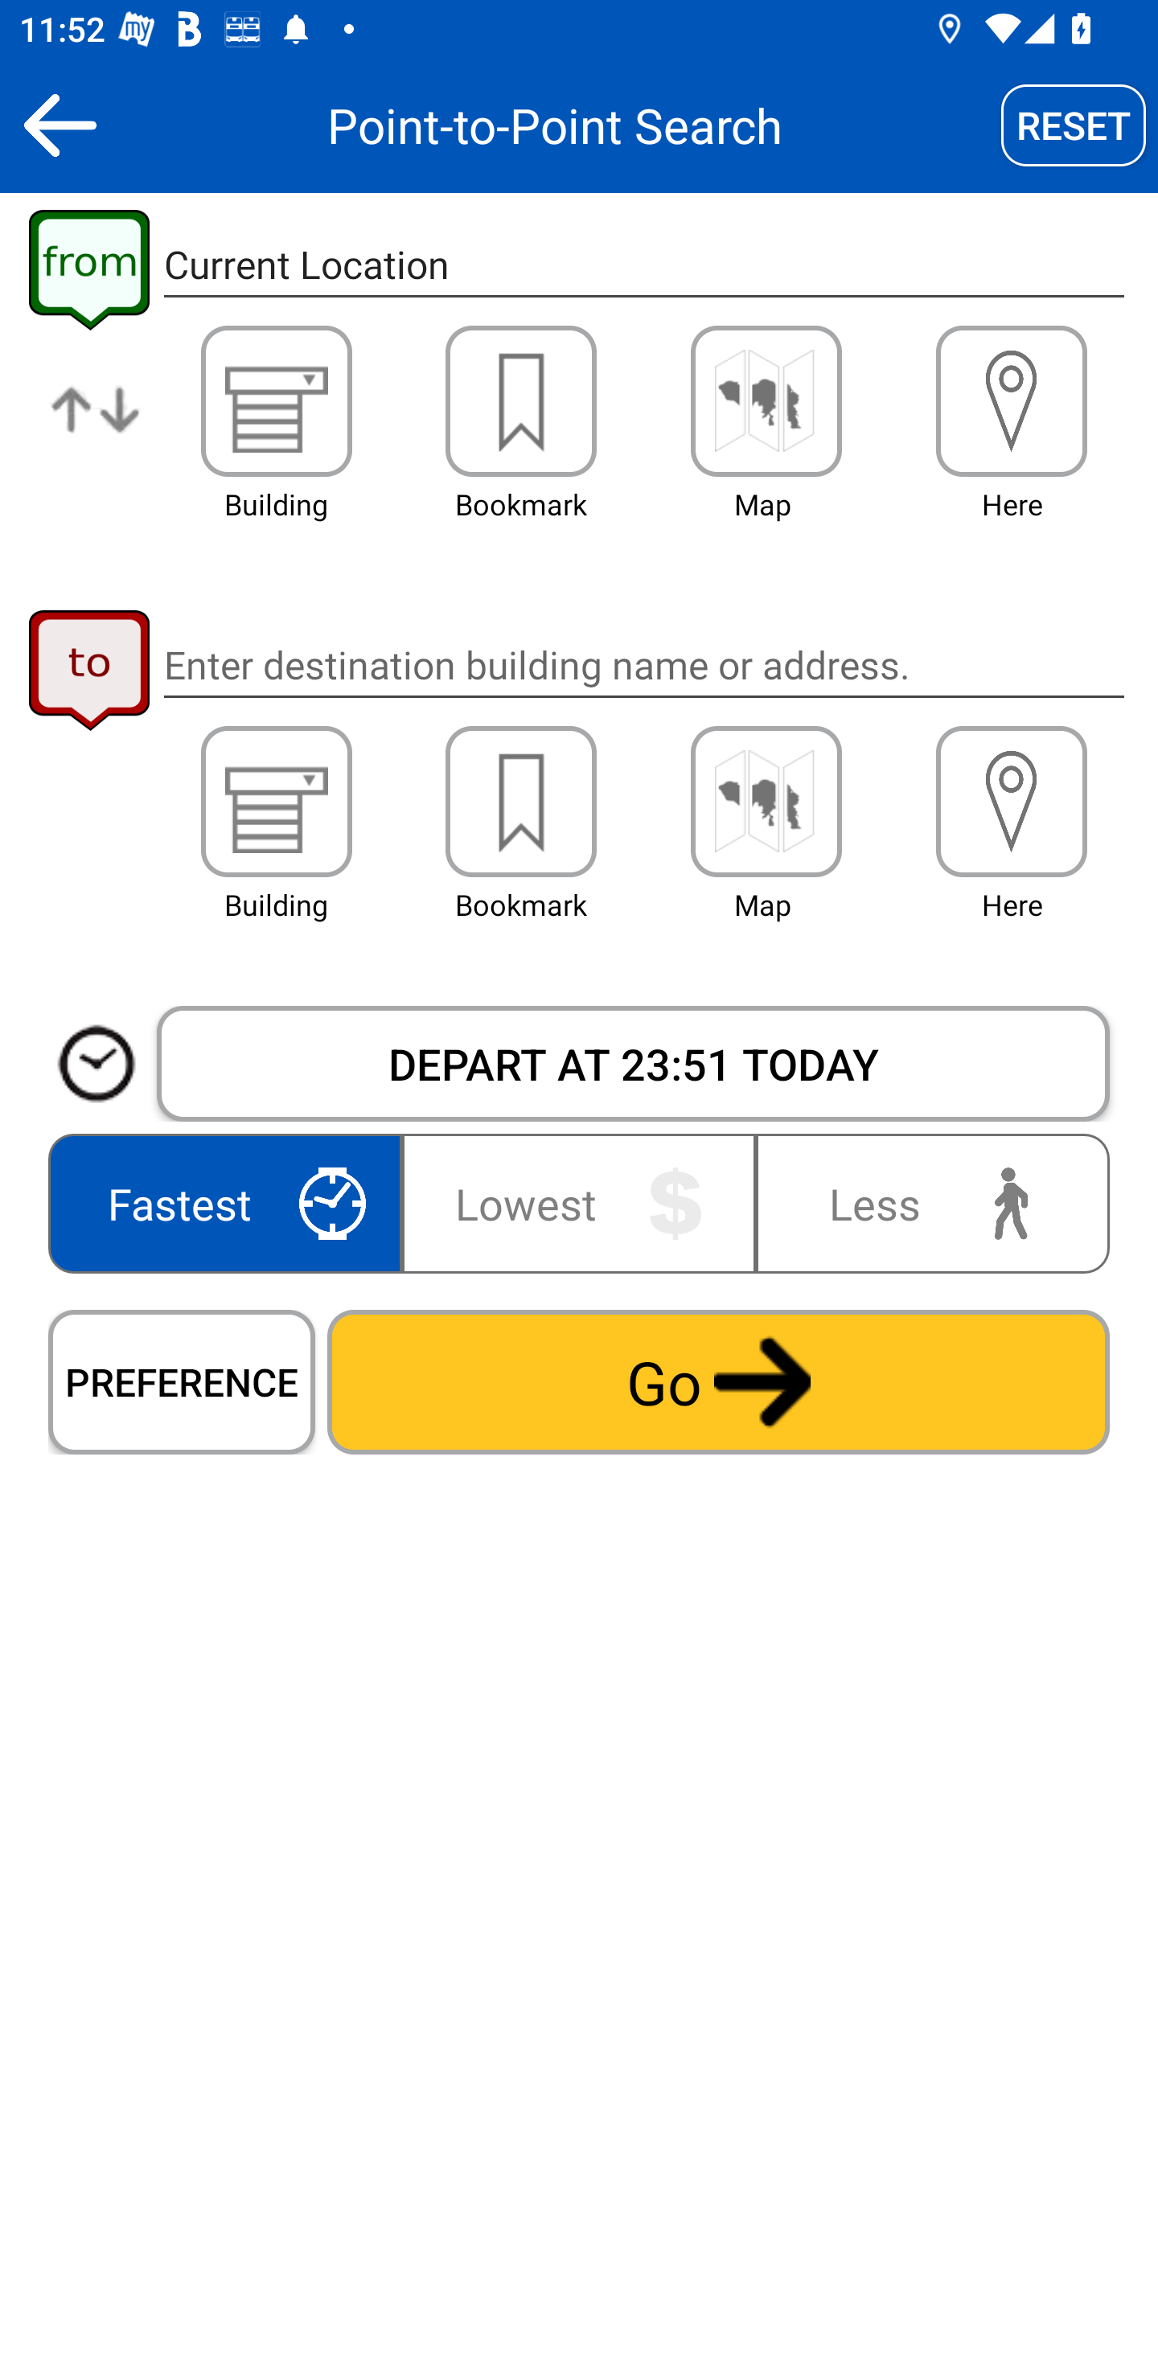  I want to click on Here, so click(1012, 802).